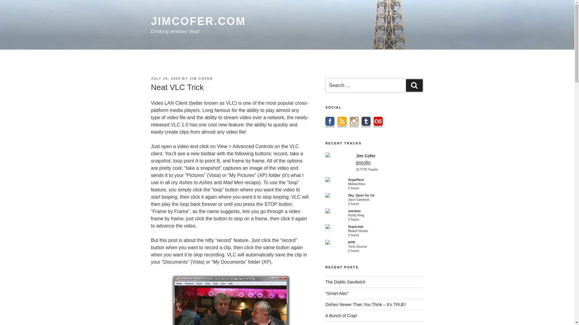  I want to click on VLC clip, so click(230, 299).